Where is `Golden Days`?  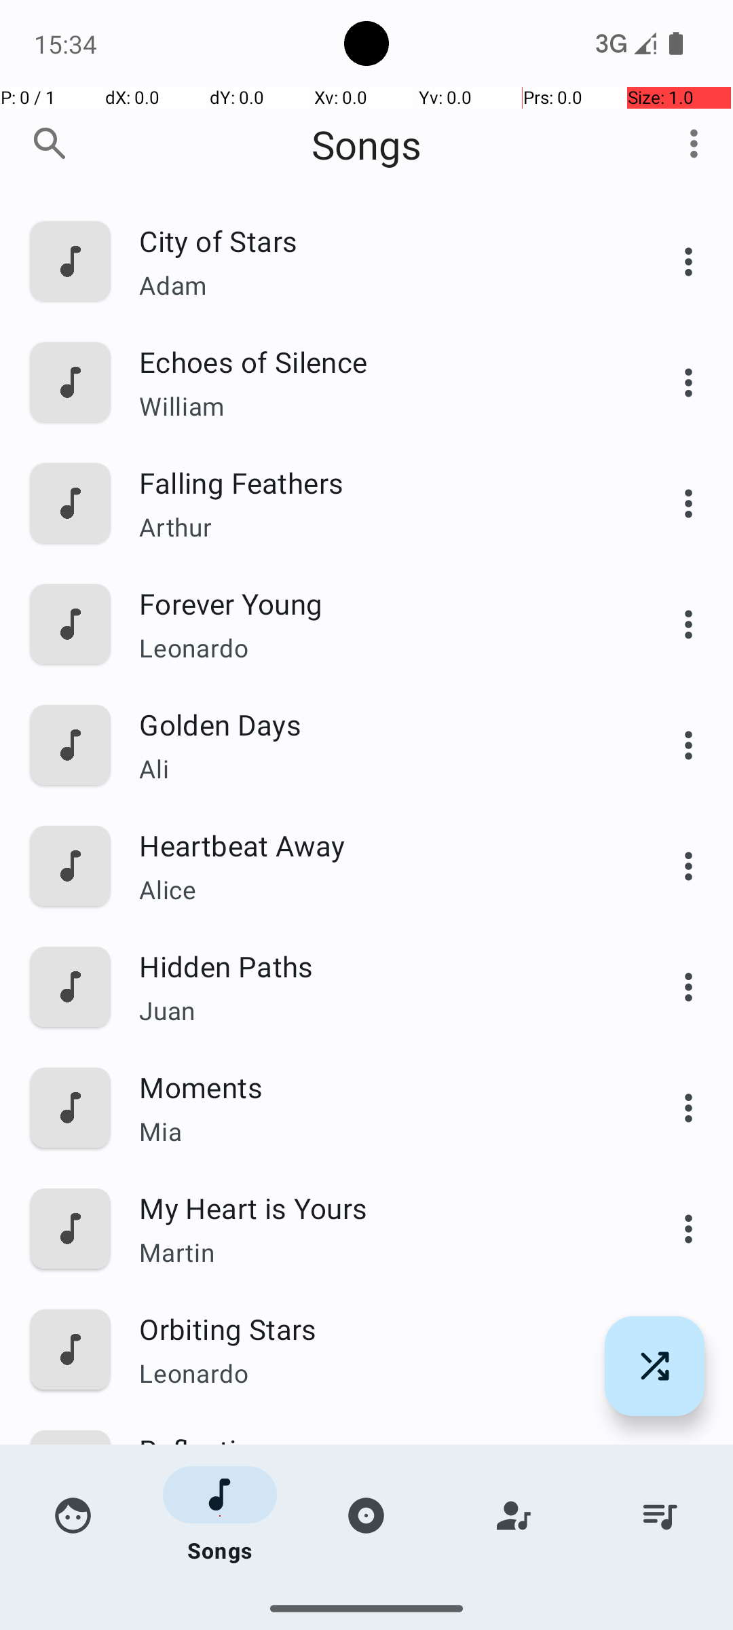
Golden Days is located at coordinates (378, 724).